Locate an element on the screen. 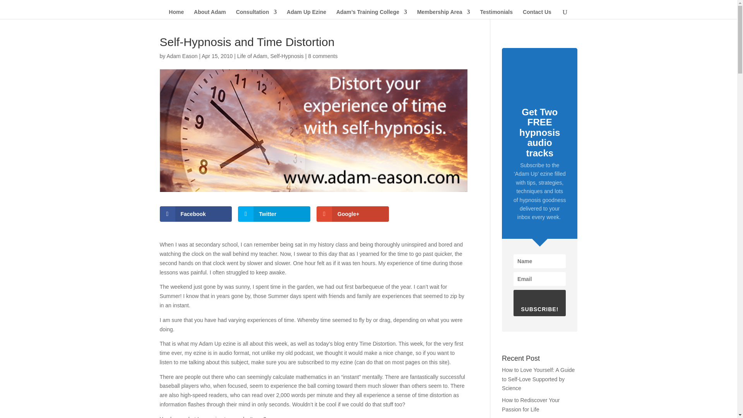  Posts by Adam Eason is located at coordinates (182, 56).